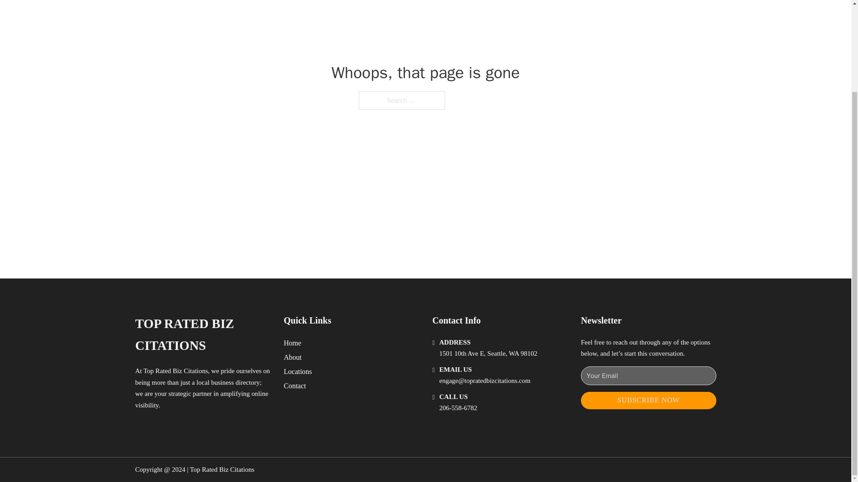 The image size is (858, 482). Describe the element at coordinates (648, 400) in the screenshot. I see `SUBSCRIBE NOW` at that location.